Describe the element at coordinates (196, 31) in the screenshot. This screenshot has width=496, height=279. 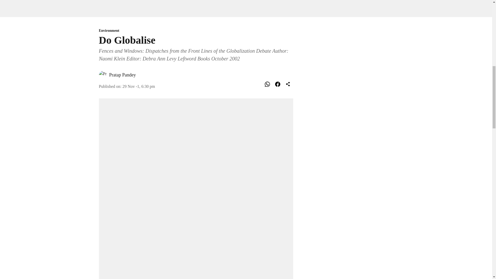
I see `Environment` at that location.